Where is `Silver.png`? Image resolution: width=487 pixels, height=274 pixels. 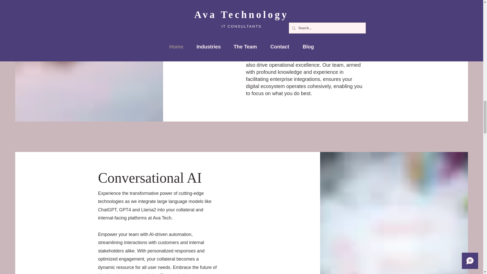 Silver.png is located at coordinates (264, 101).